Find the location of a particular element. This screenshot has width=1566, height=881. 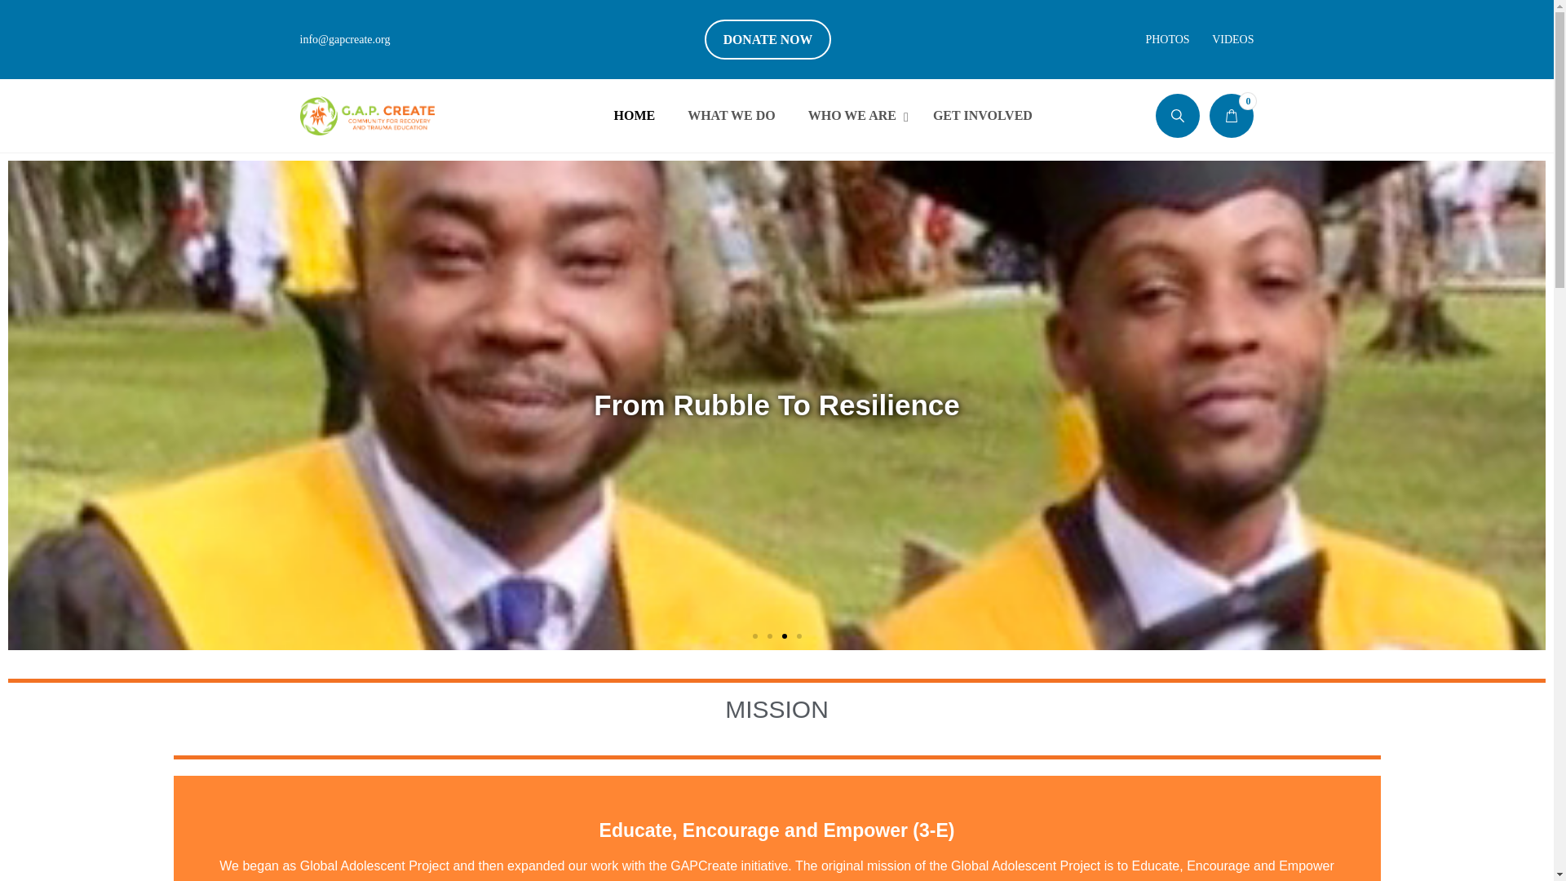

WHO WE ARE is located at coordinates (634, 116).